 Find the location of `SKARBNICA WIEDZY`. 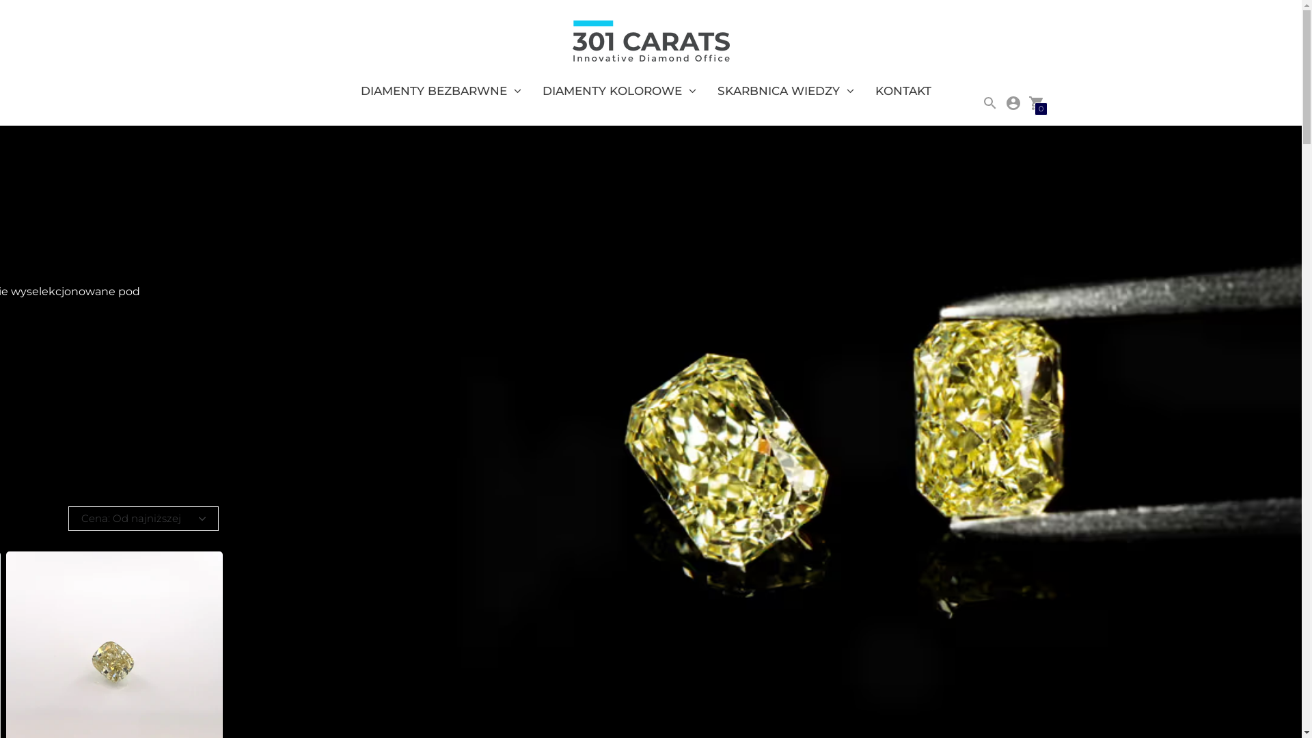

SKARBNICA WIEDZY is located at coordinates (786, 91).